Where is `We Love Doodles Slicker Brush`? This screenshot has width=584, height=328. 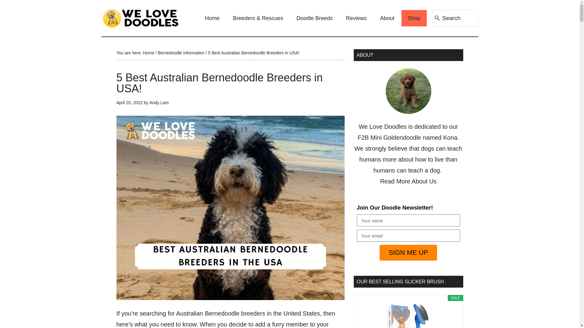 We Love Doodles Slicker Brush is located at coordinates (408, 315).